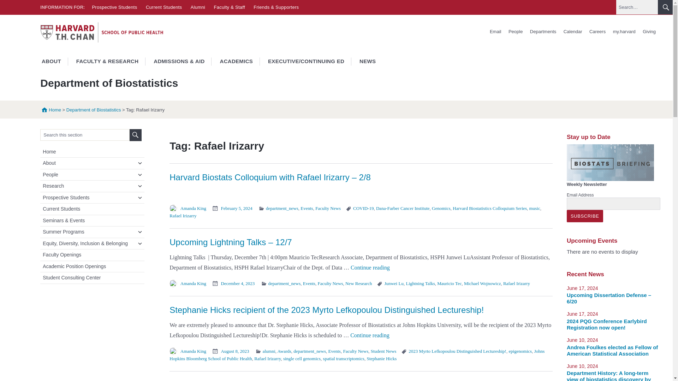 The image size is (678, 381). What do you see at coordinates (573, 32) in the screenshot?
I see `Calendar` at bounding box center [573, 32].